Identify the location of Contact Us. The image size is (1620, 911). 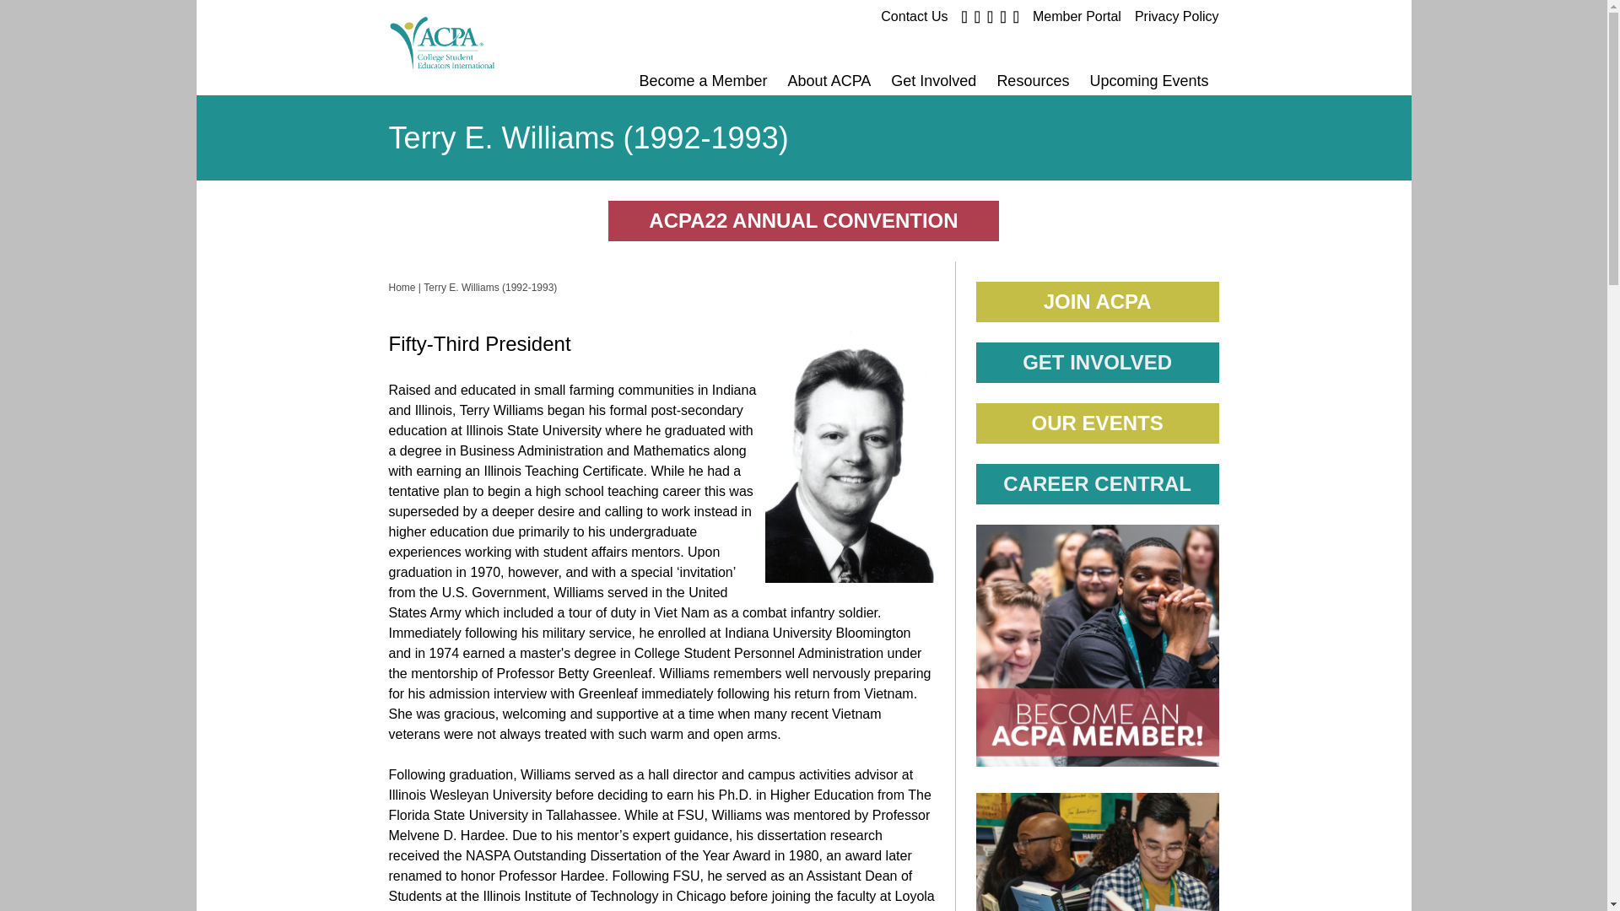
(915, 16).